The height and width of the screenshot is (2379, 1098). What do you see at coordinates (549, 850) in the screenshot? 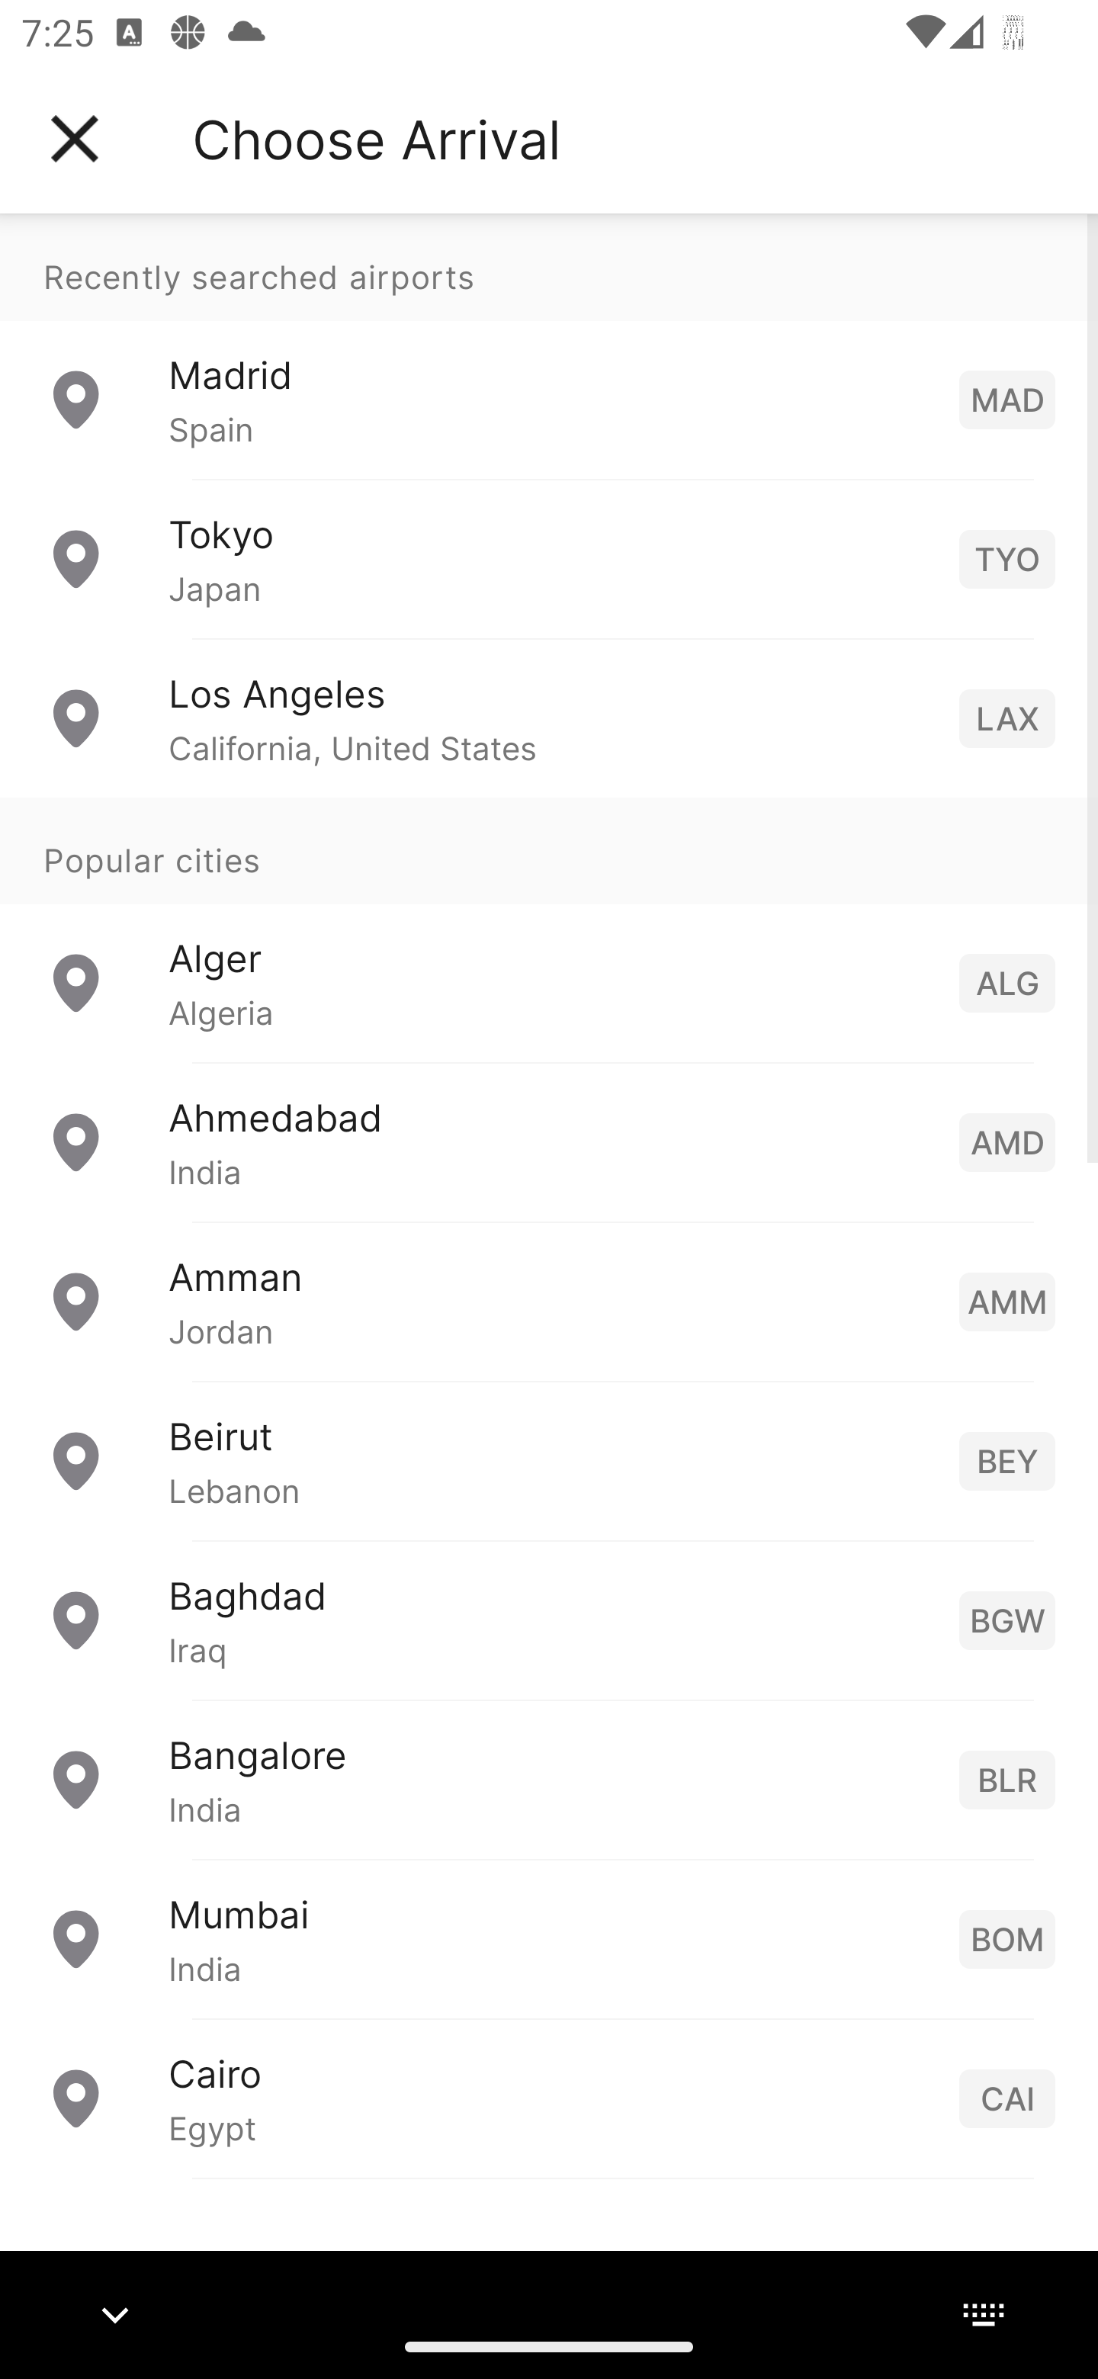
I see `Popular cities` at bounding box center [549, 850].